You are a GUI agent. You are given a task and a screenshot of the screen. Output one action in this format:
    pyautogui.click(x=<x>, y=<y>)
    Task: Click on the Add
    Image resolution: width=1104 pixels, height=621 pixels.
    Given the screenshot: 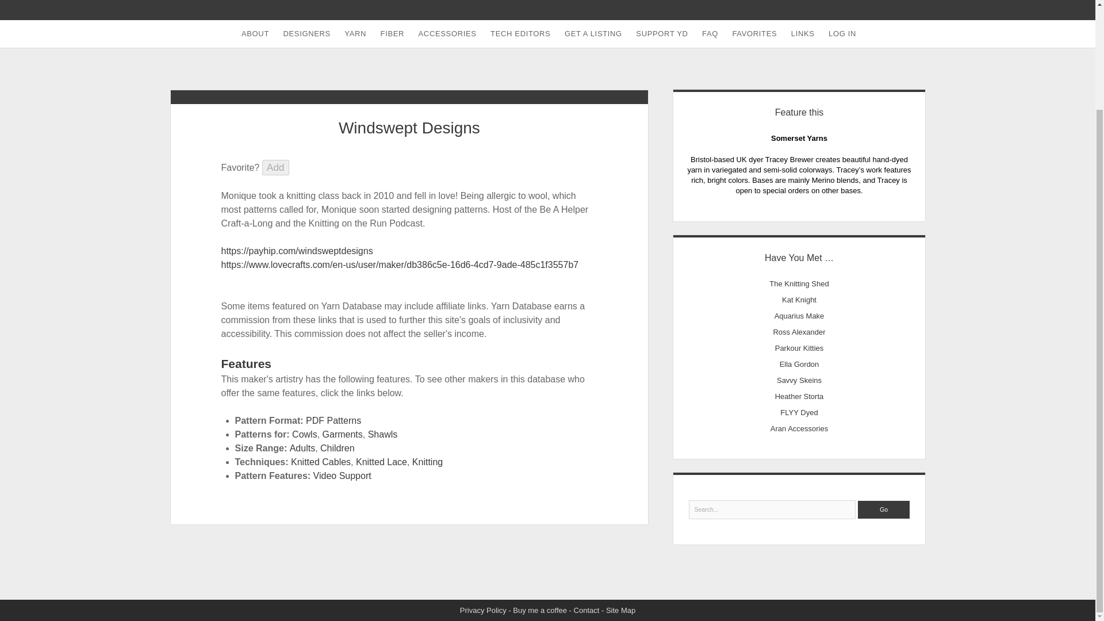 What is the action you would take?
    pyautogui.click(x=276, y=167)
    